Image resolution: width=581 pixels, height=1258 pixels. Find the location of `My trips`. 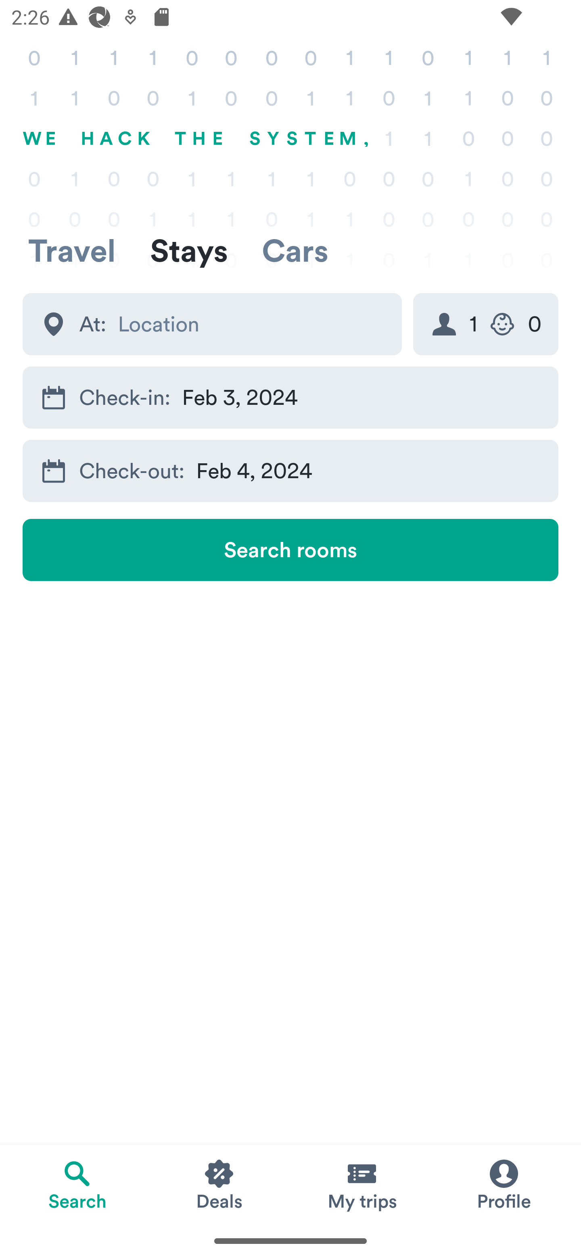

My trips is located at coordinates (362, 1184).